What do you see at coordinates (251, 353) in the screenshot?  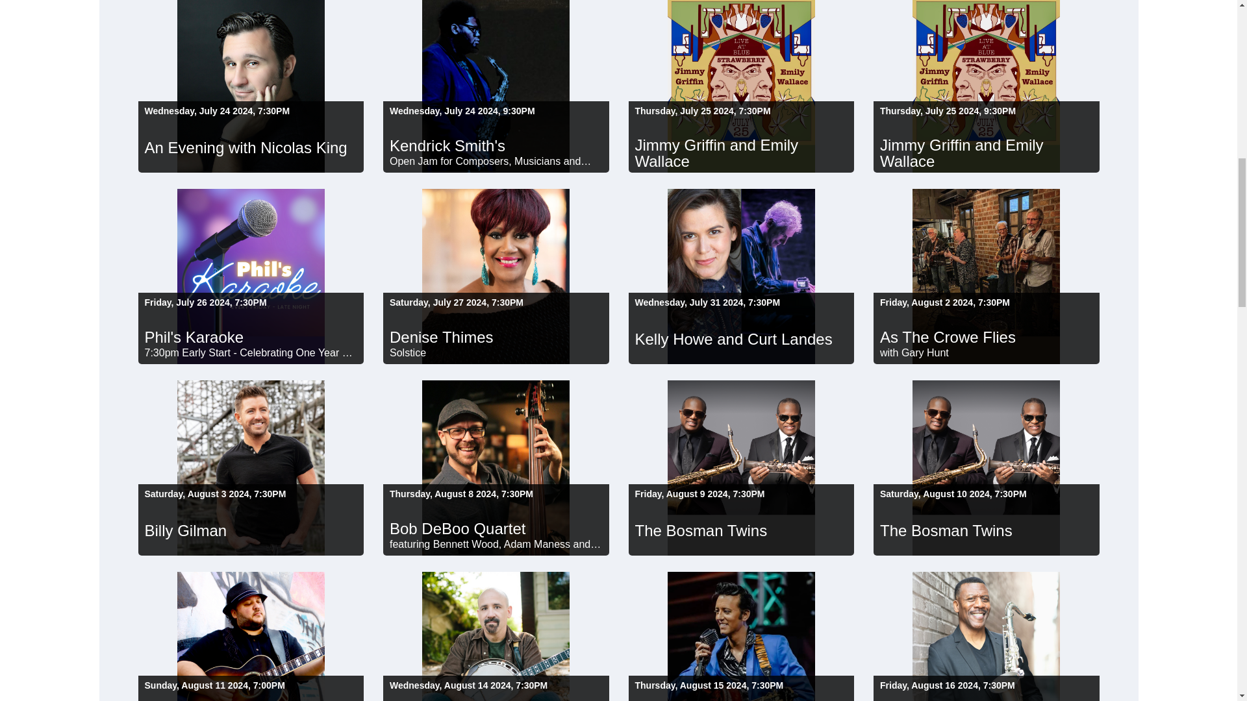 I see `7:30pm Early Start - Celebrating One Year of Phil's Karaoke!` at bounding box center [251, 353].